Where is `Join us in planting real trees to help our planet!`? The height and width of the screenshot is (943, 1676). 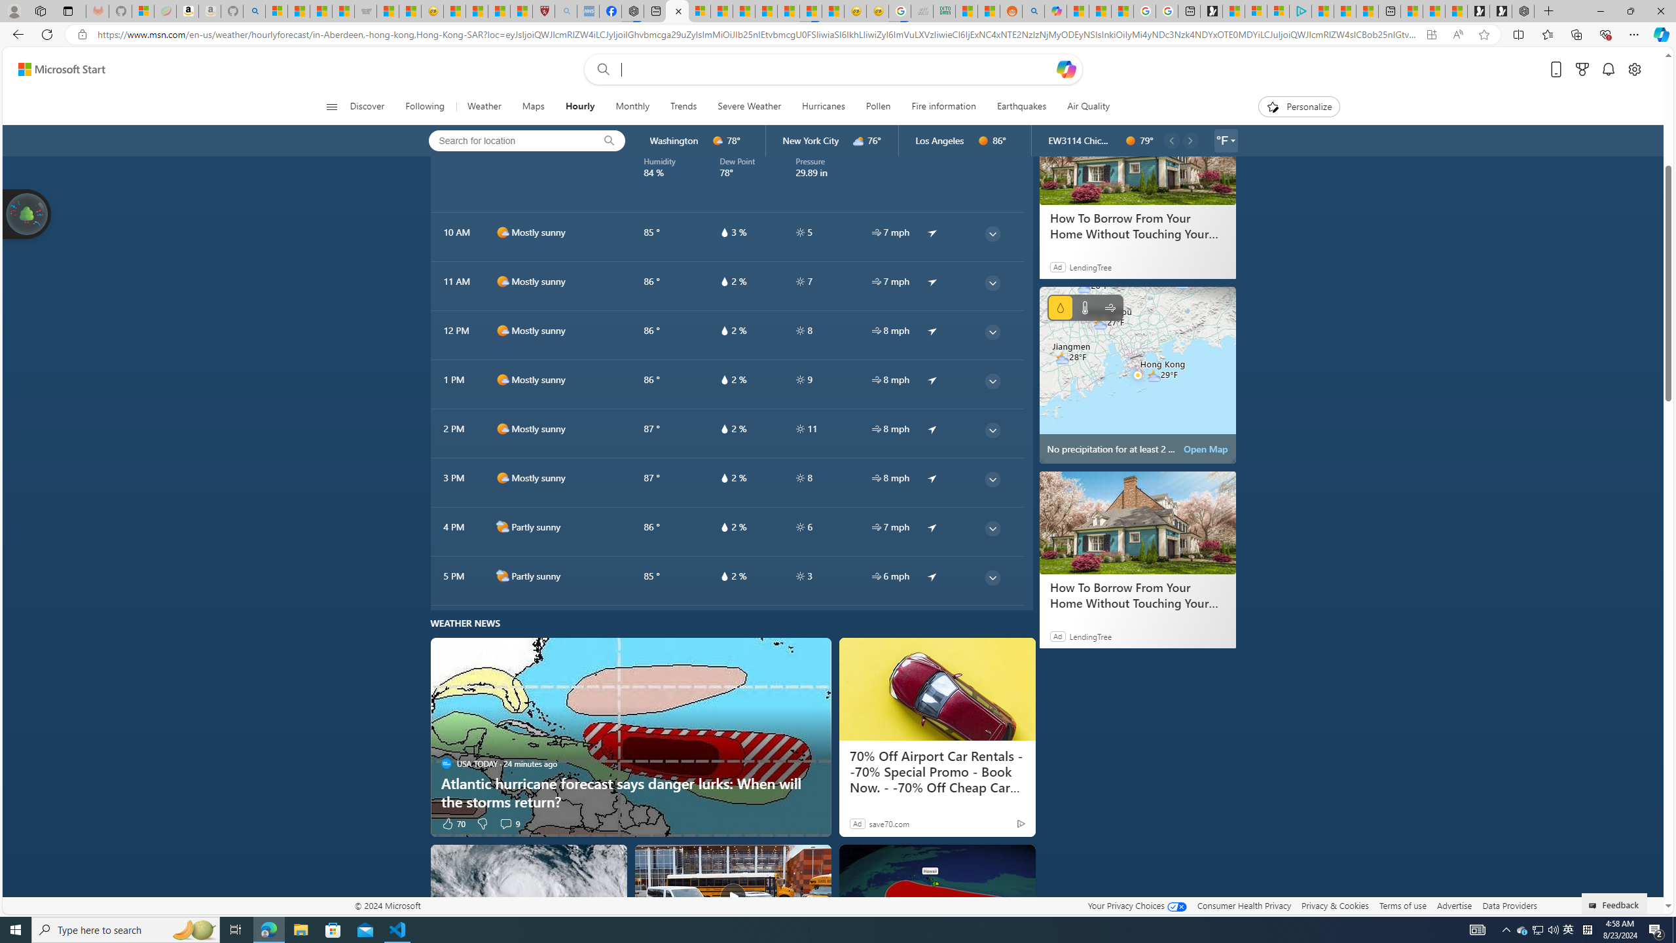 Join us in planting real trees to help our planet! is located at coordinates (27, 213).